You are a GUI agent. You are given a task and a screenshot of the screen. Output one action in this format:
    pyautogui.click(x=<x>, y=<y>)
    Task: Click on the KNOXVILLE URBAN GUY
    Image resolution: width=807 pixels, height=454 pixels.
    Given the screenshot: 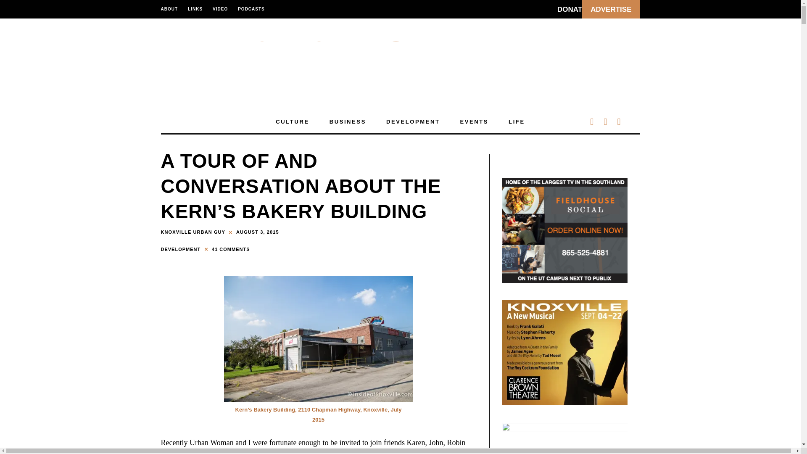 What is the action you would take?
    pyautogui.click(x=193, y=232)
    